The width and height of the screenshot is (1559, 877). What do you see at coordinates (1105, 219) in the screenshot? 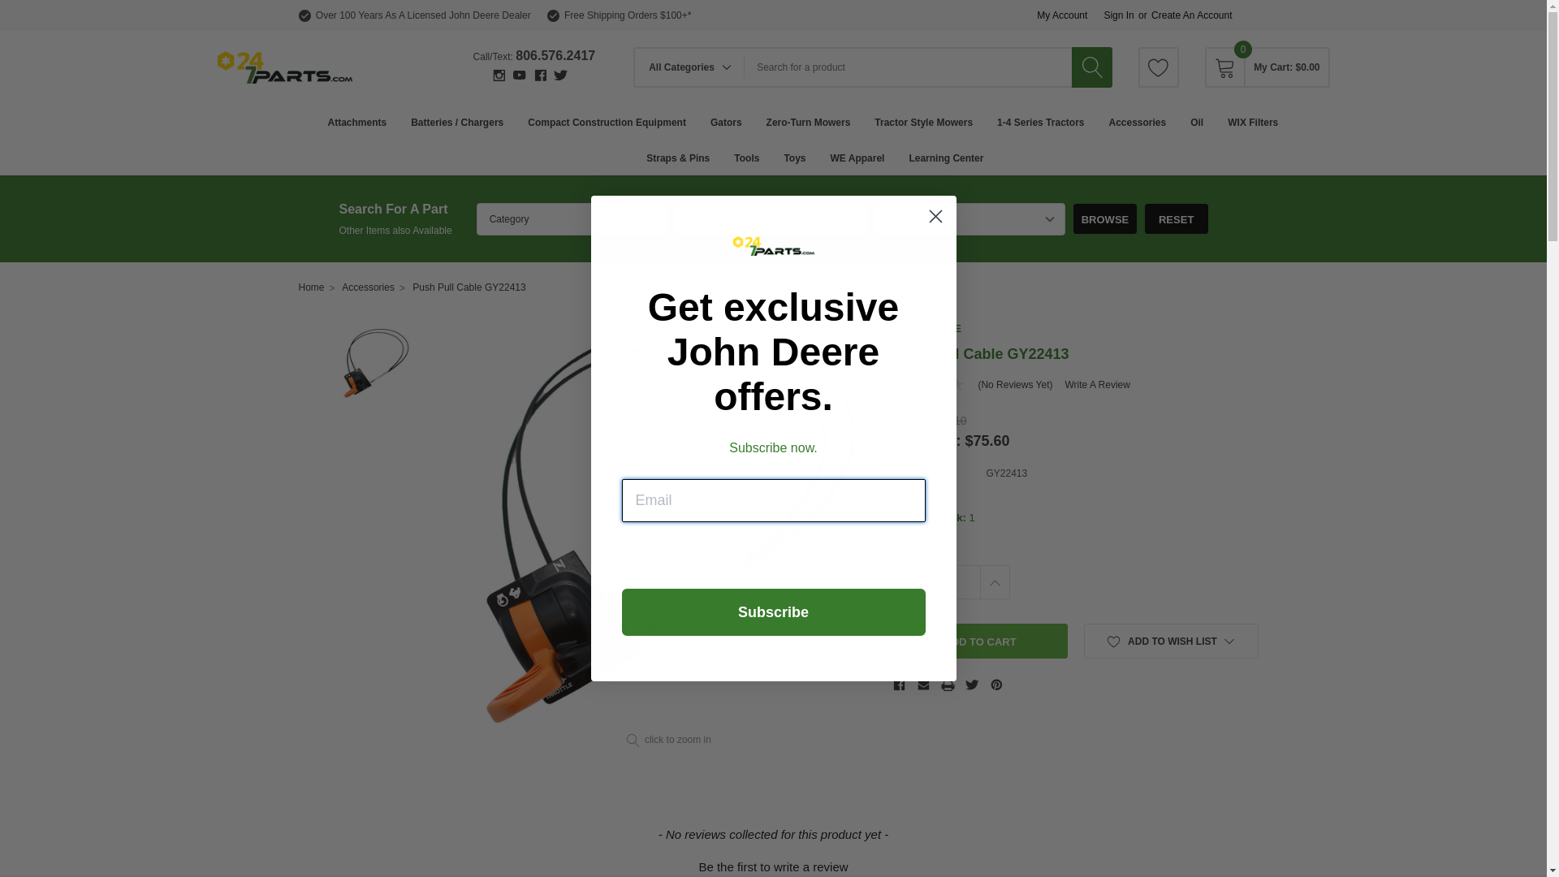
I see `BROWSE` at bounding box center [1105, 219].